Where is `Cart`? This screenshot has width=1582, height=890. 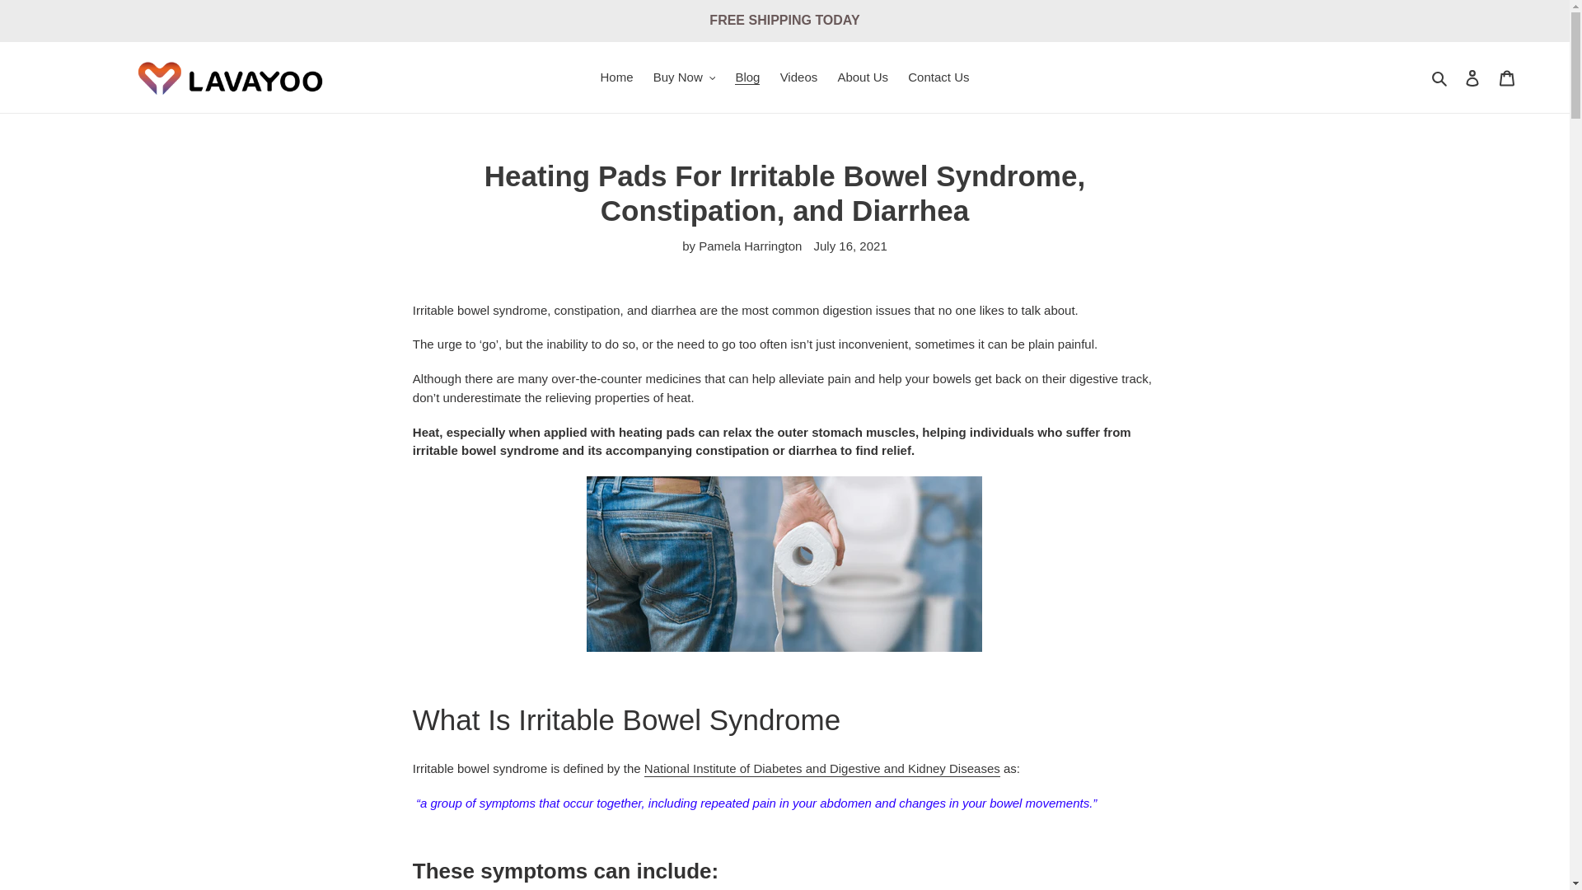 Cart is located at coordinates (1507, 77).